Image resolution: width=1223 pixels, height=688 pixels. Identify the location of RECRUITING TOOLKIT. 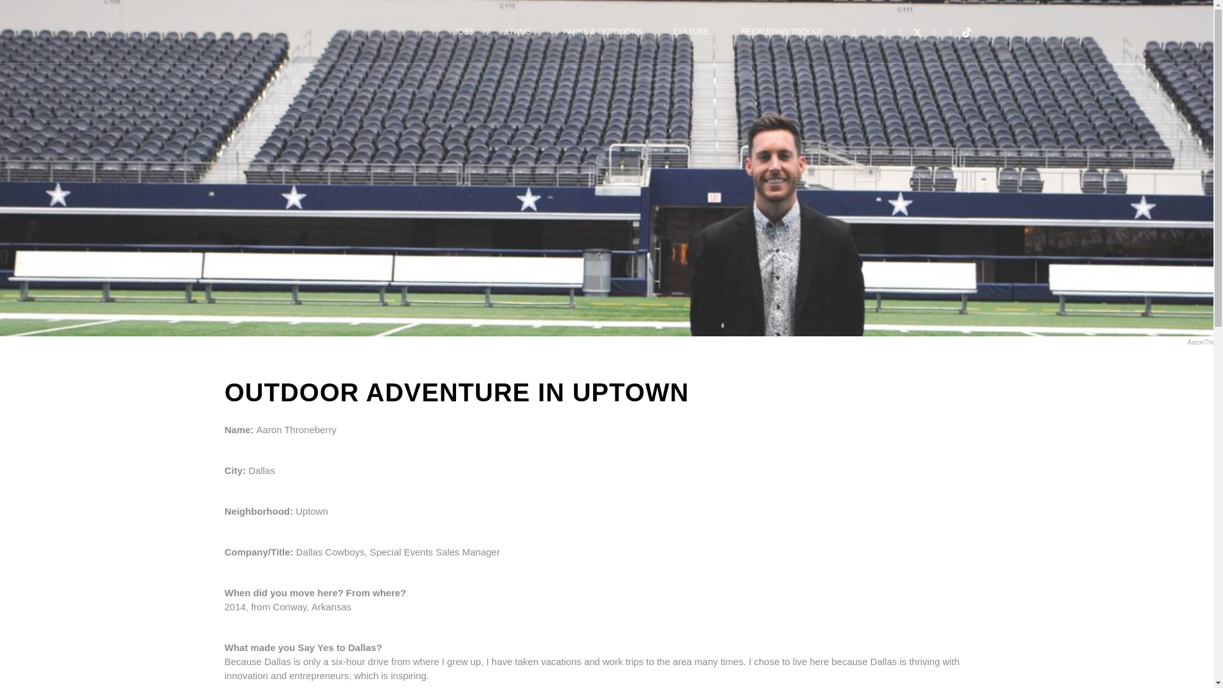
(782, 32).